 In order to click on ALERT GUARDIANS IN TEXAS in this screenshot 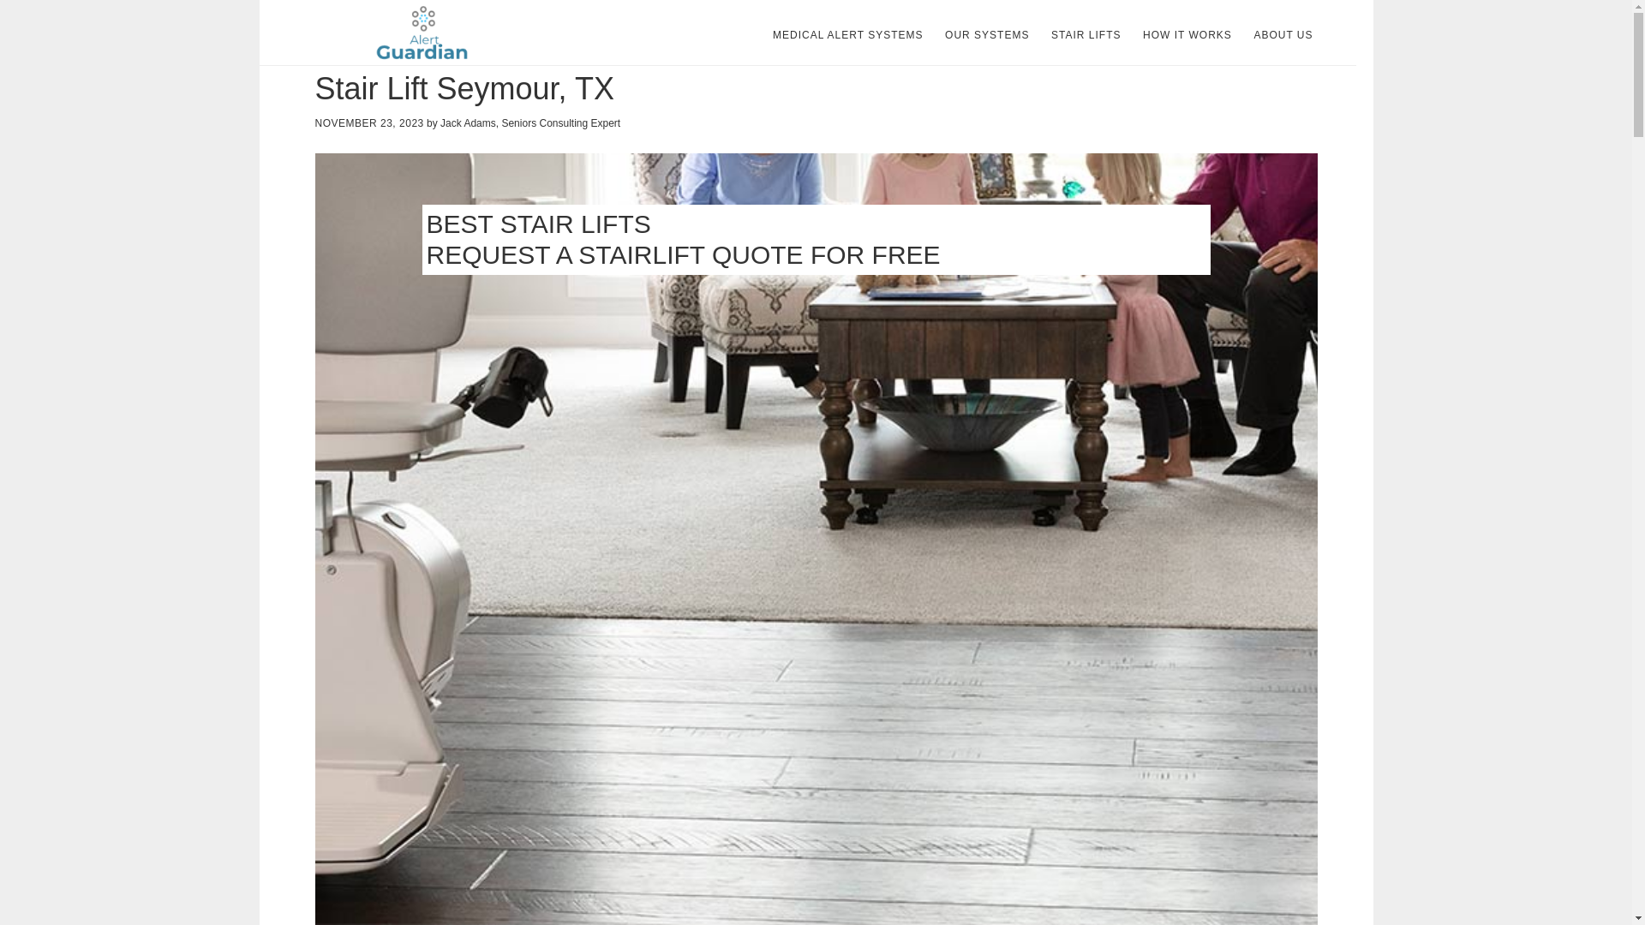, I will do `click(421, 33)`.